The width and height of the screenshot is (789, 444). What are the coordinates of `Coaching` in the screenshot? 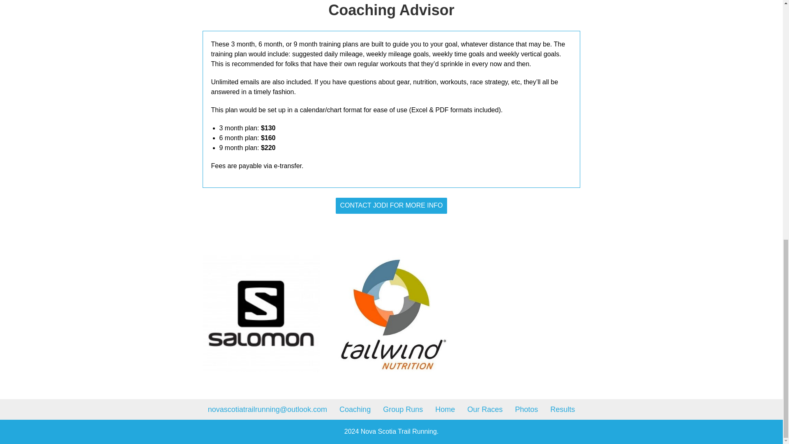 It's located at (355, 409).